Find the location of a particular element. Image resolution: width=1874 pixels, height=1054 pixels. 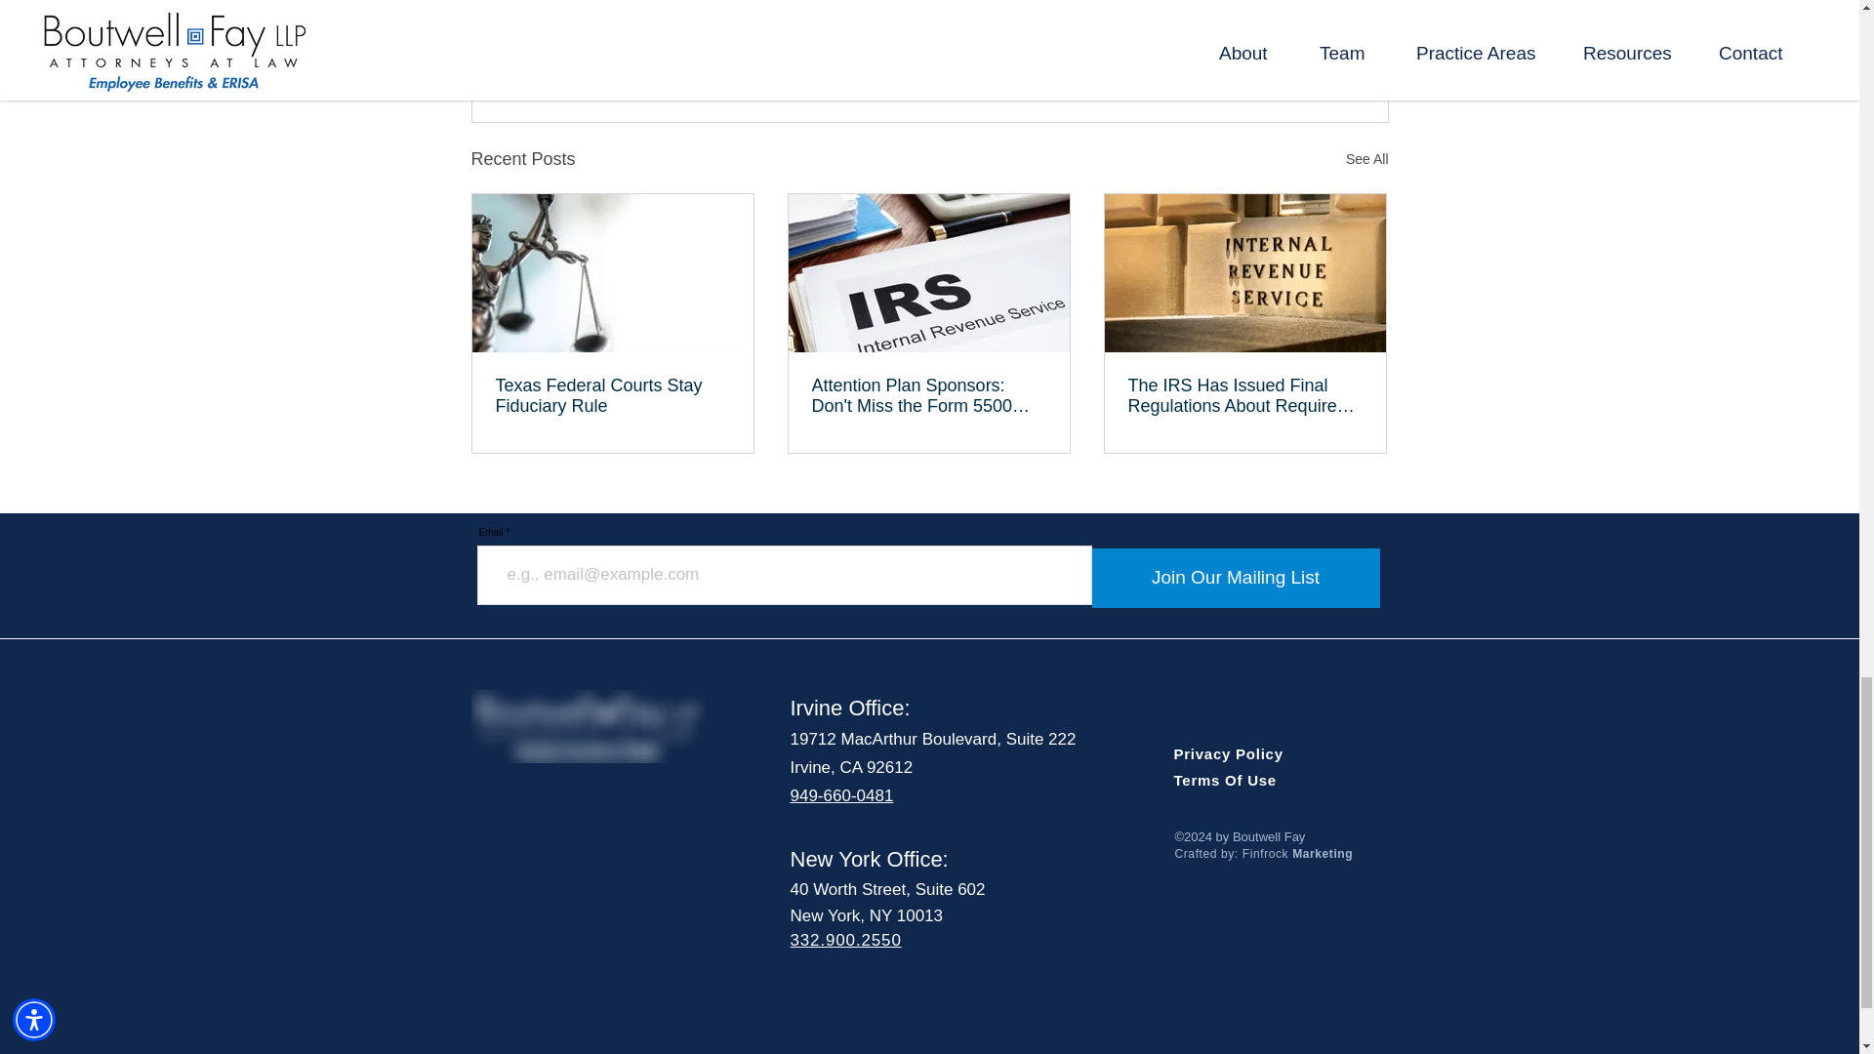

Archive is located at coordinates (1268, 33).